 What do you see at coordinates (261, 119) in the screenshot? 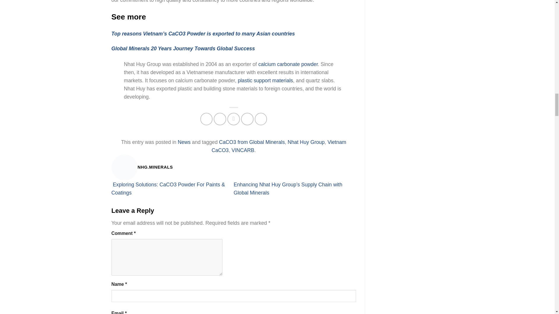
I see `Share on LinkedIn` at bounding box center [261, 119].